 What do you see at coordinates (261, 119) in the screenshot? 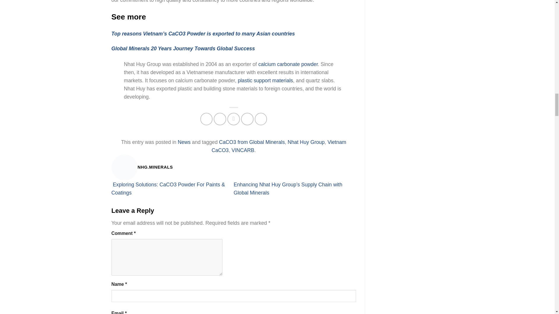
I see `Share on LinkedIn` at bounding box center [261, 119].